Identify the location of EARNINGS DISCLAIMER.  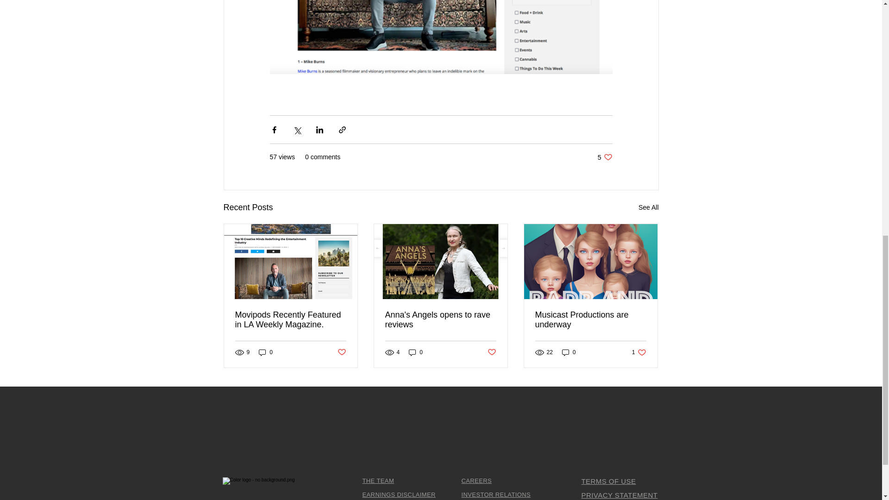
(398, 494).